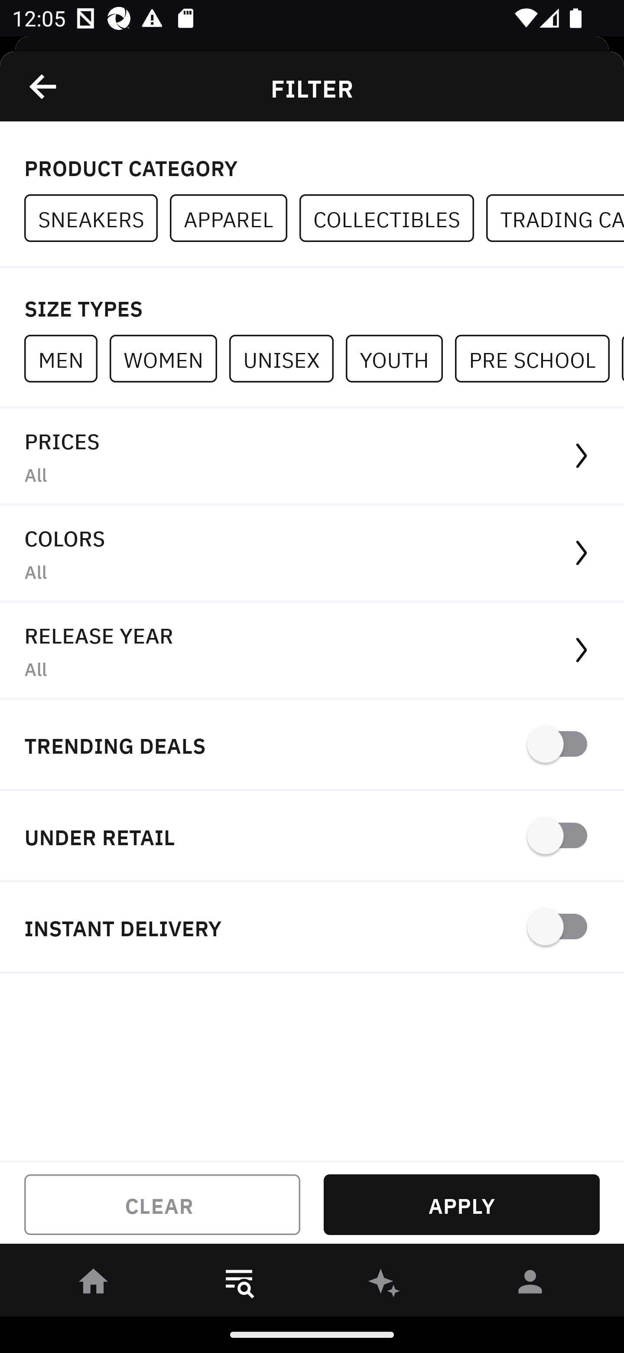 The width and height of the screenshot is (624, 1353). Describe the element at coordinates (312, 553) in the screenshot. I see `COLORS All` at that location.